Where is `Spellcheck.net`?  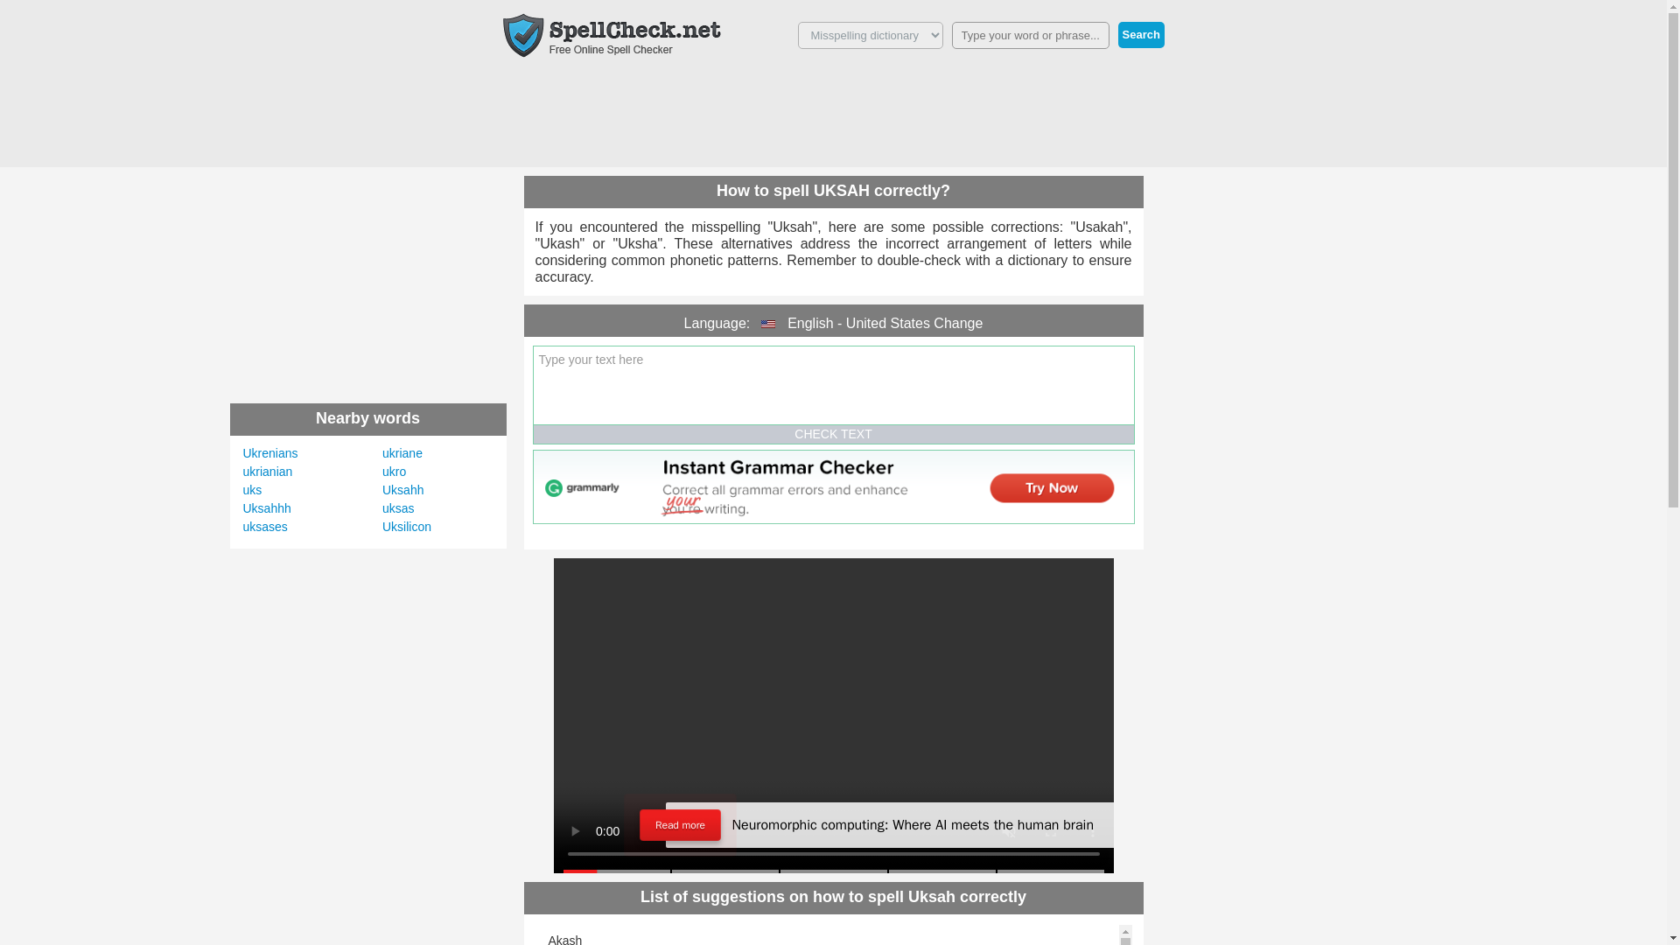
Spellcheck.net is located at coordinates (611, 35).